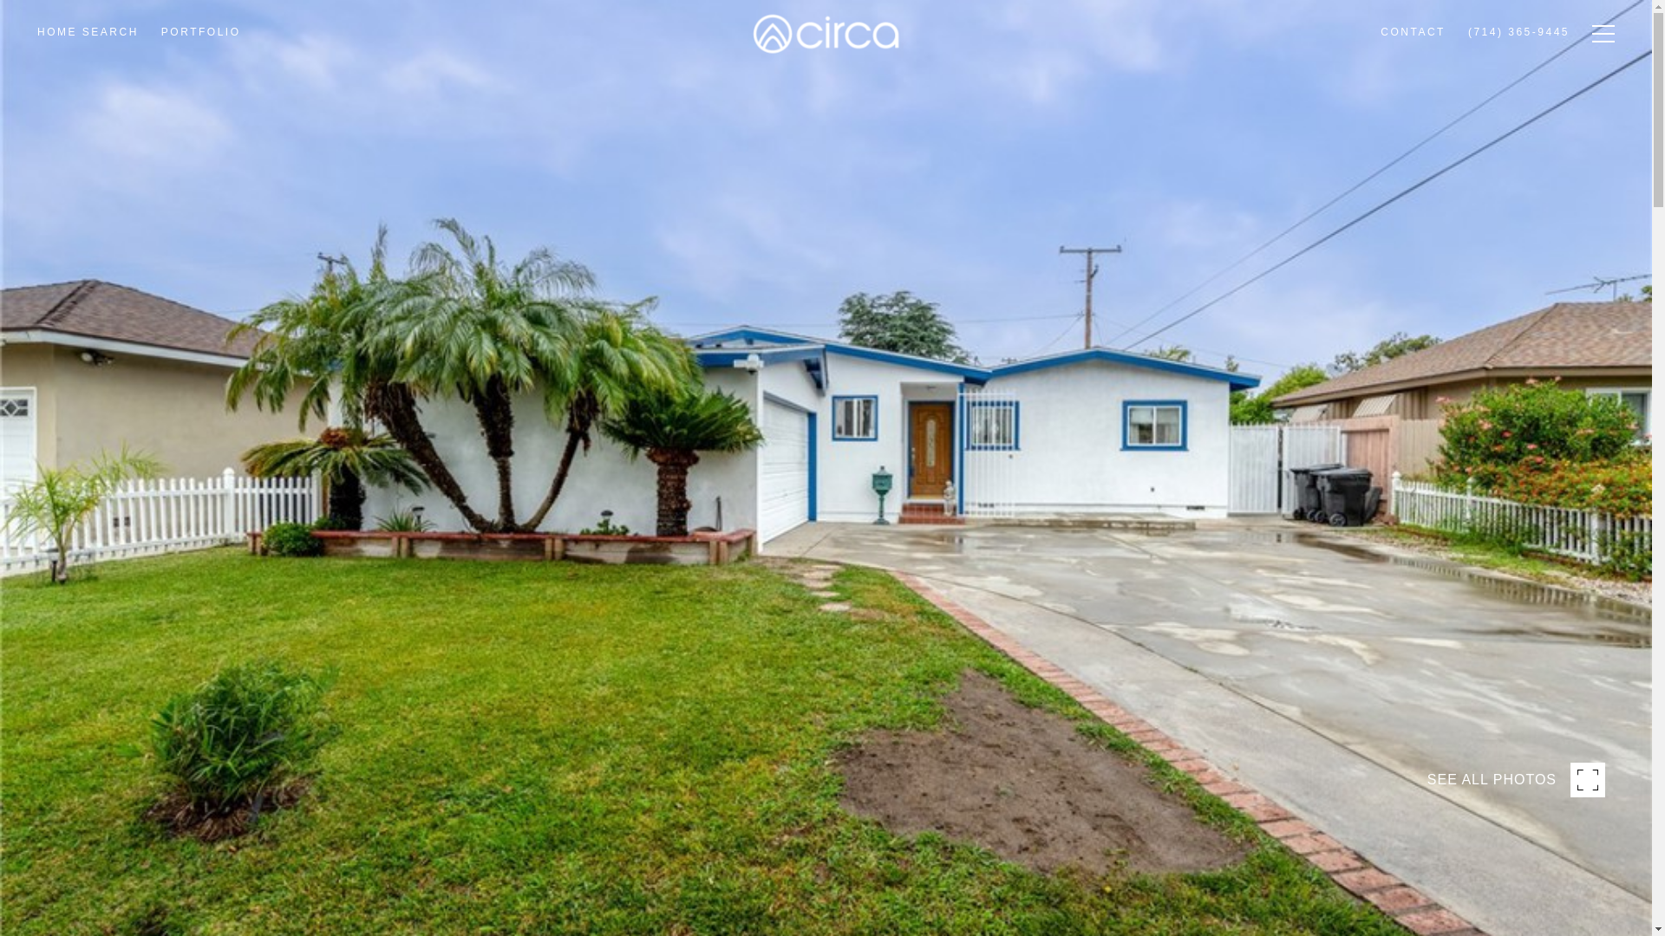 Image resolution: width=1665 pixels, height=936 pixels. Describe the element at coordinates (88, 80) in the screenshot. I see `HOME SEARCH` at that location.